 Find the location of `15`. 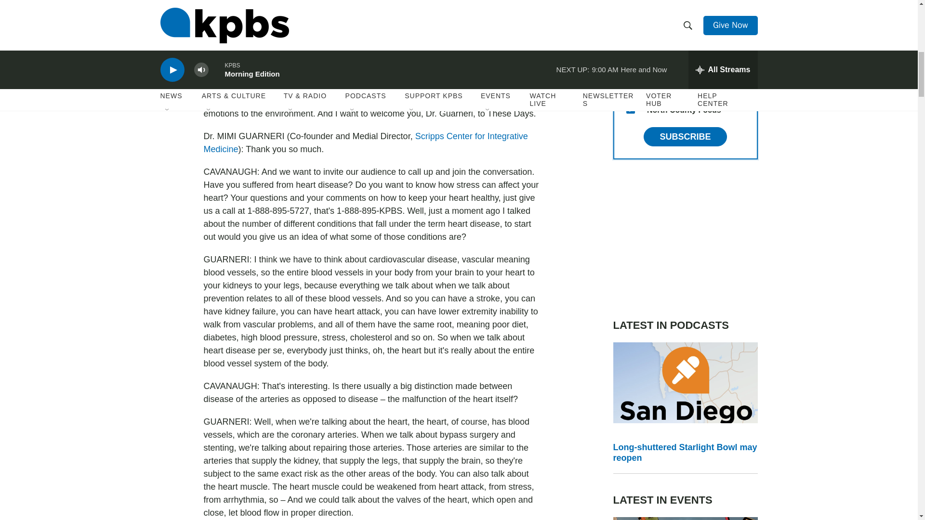

15 is located at coordinates (630, 109).